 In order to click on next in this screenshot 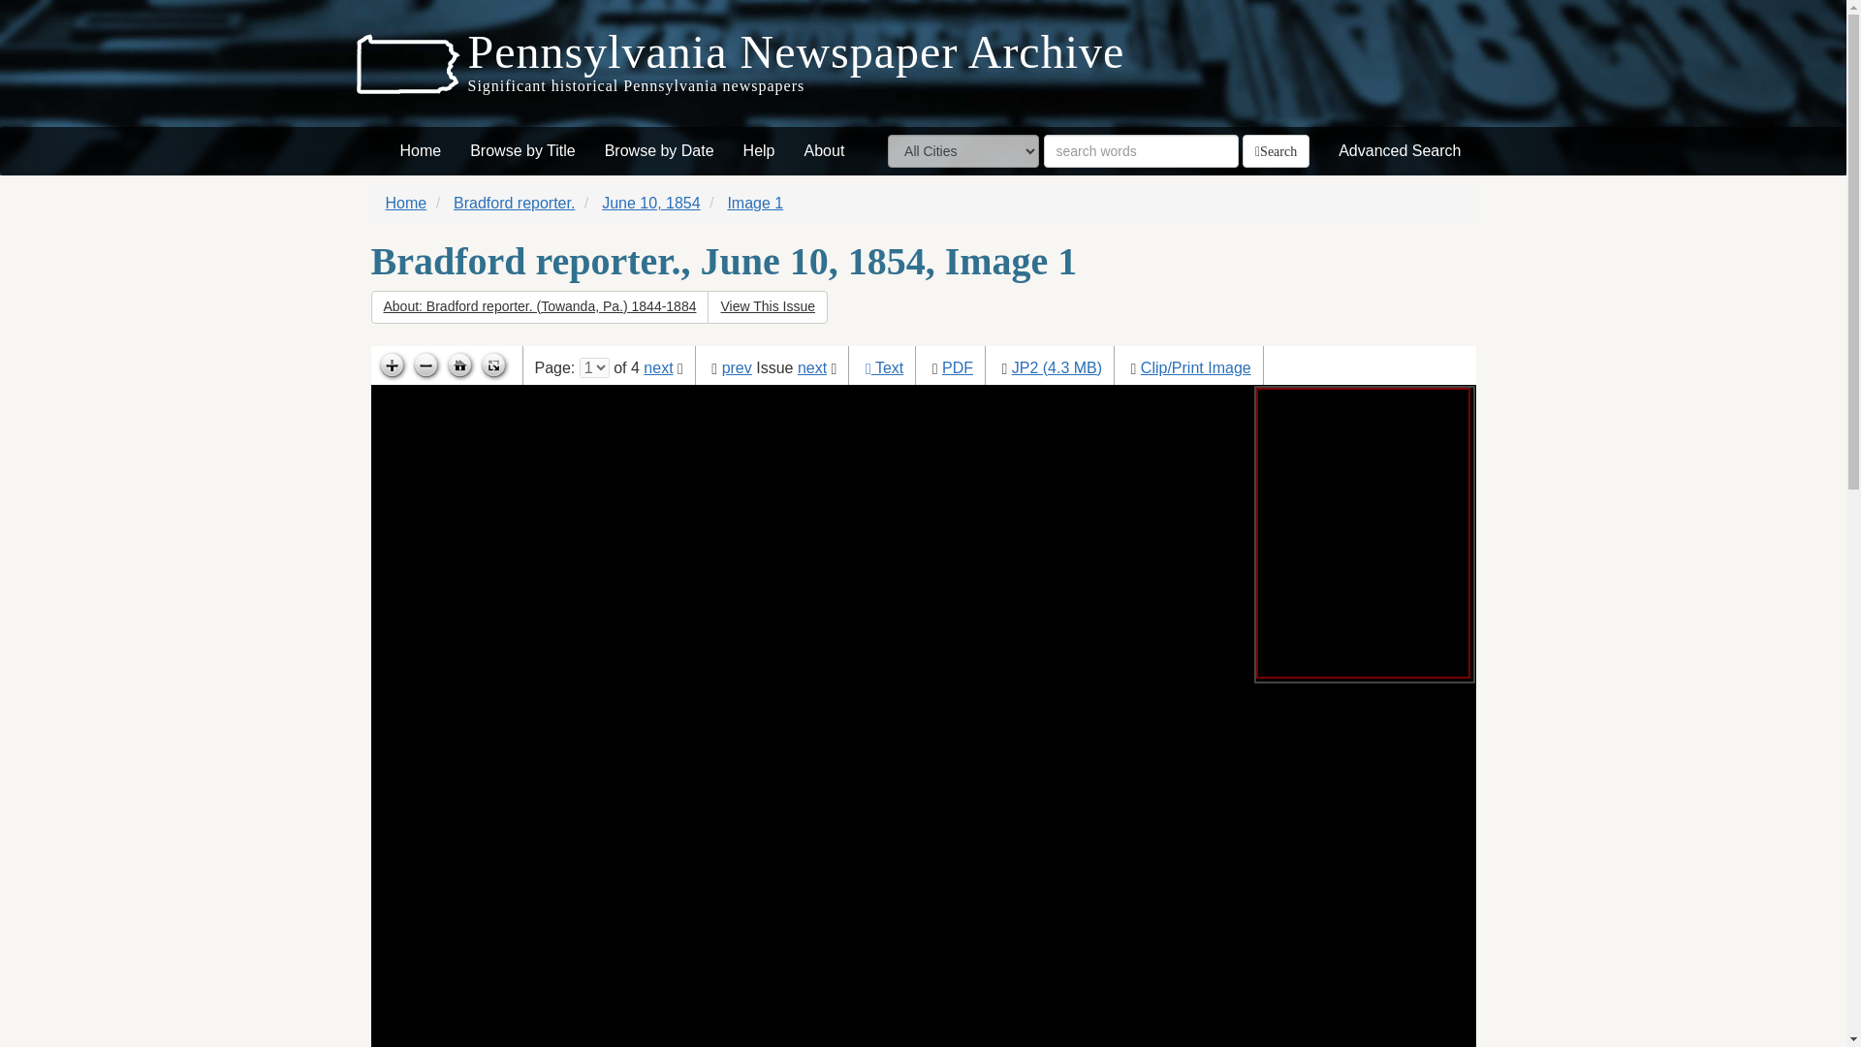, I will do `click(657, 367)`.